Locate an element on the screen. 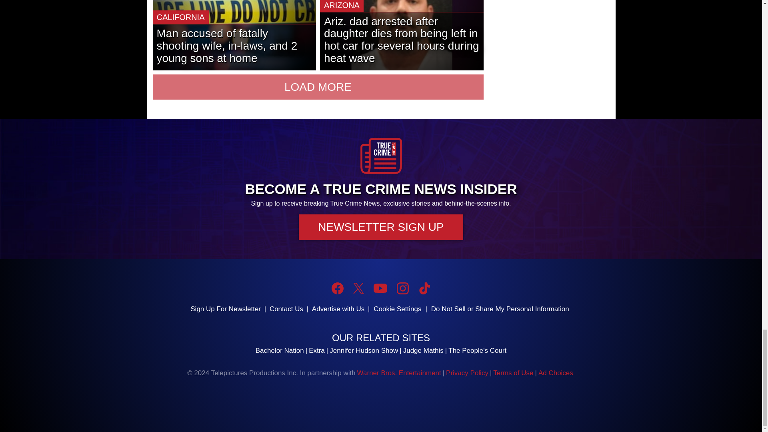 The height and width of the screenshot is (432, 768). TikTok is located at coordinates (424, 288).